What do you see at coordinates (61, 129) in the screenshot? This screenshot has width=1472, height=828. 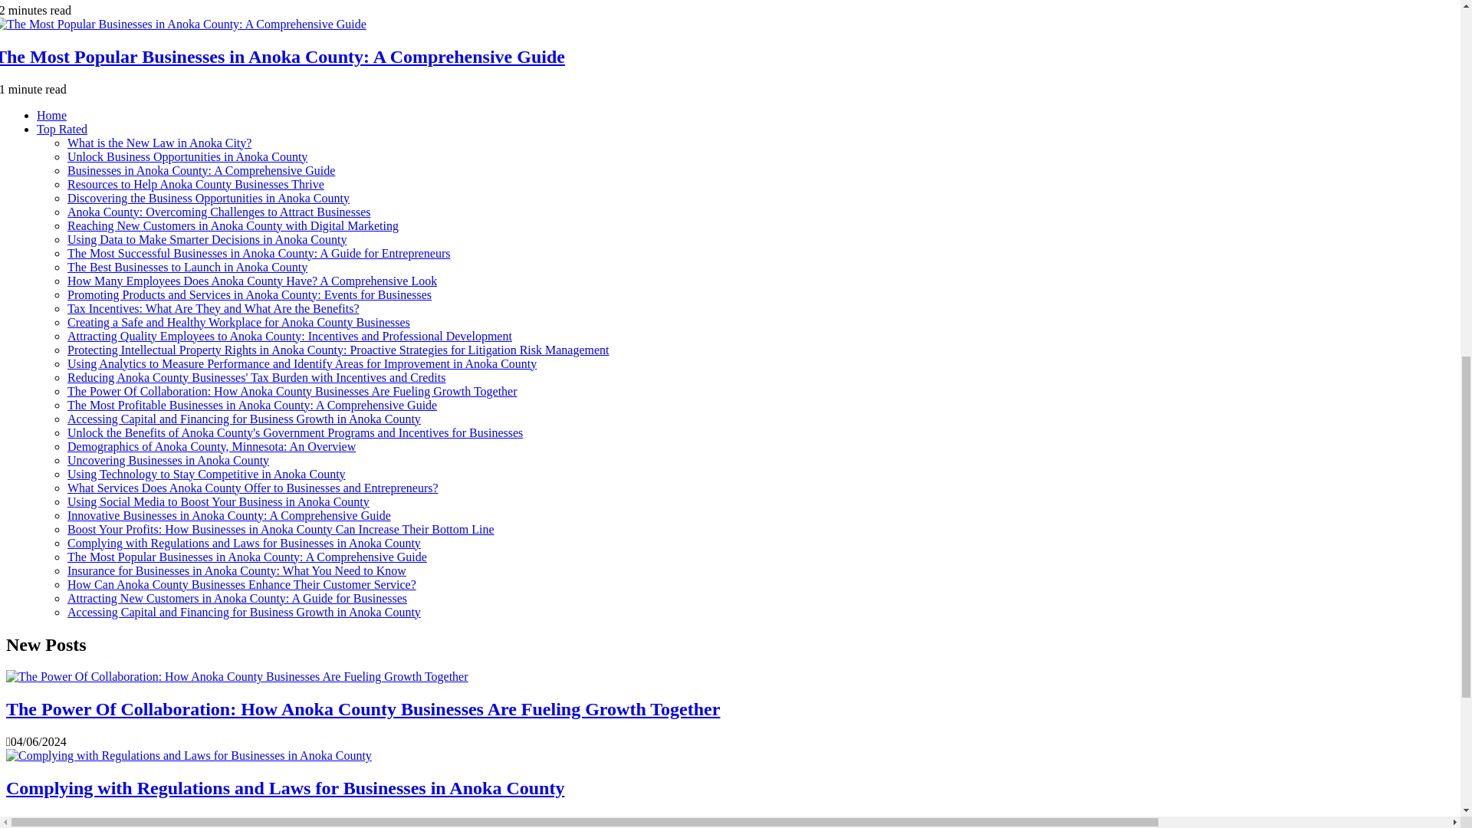 I see `Top Rated` at bounding box center [61, 129].